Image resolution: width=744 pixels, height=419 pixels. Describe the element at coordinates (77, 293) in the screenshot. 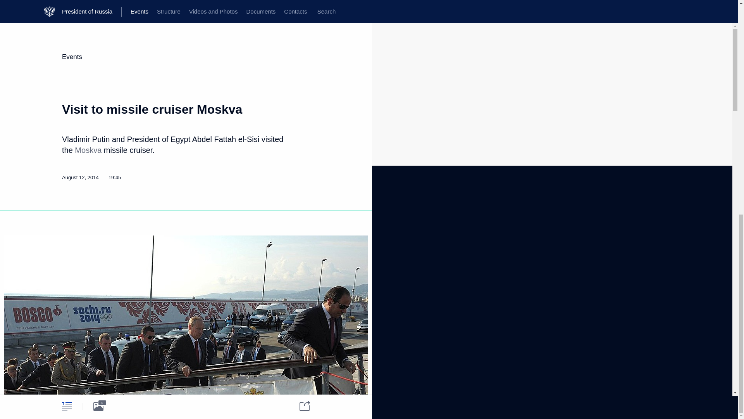

I see `For the Media` at that location.